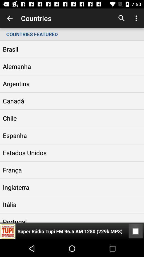 This screenshot has height=257, width=144. Describe the element at coordinates (10, 18) in the screenshot. I see `choose app to the left of the countries app` at that location.